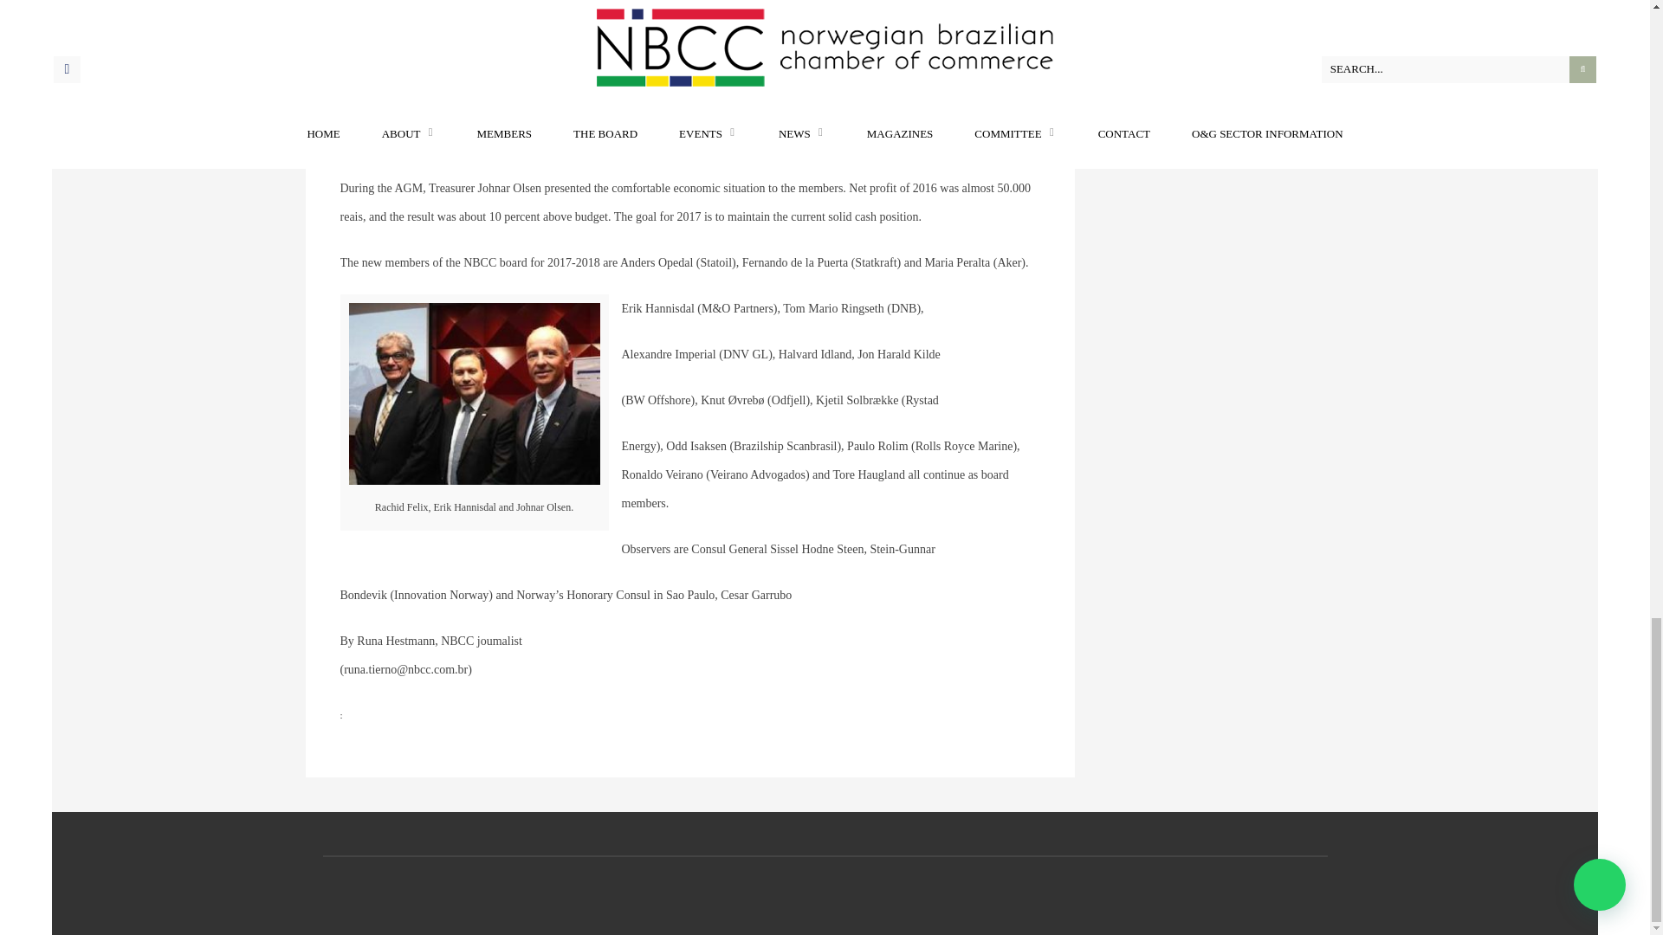 Image resolution: width=1663 pixels, height=935 pixels. What do you see at coordinates (475, 394) in the screenshot?
I see `Rachid Felix, Erik Hannisdal and Johnar Olsen.` at bounding box center [475, 394].